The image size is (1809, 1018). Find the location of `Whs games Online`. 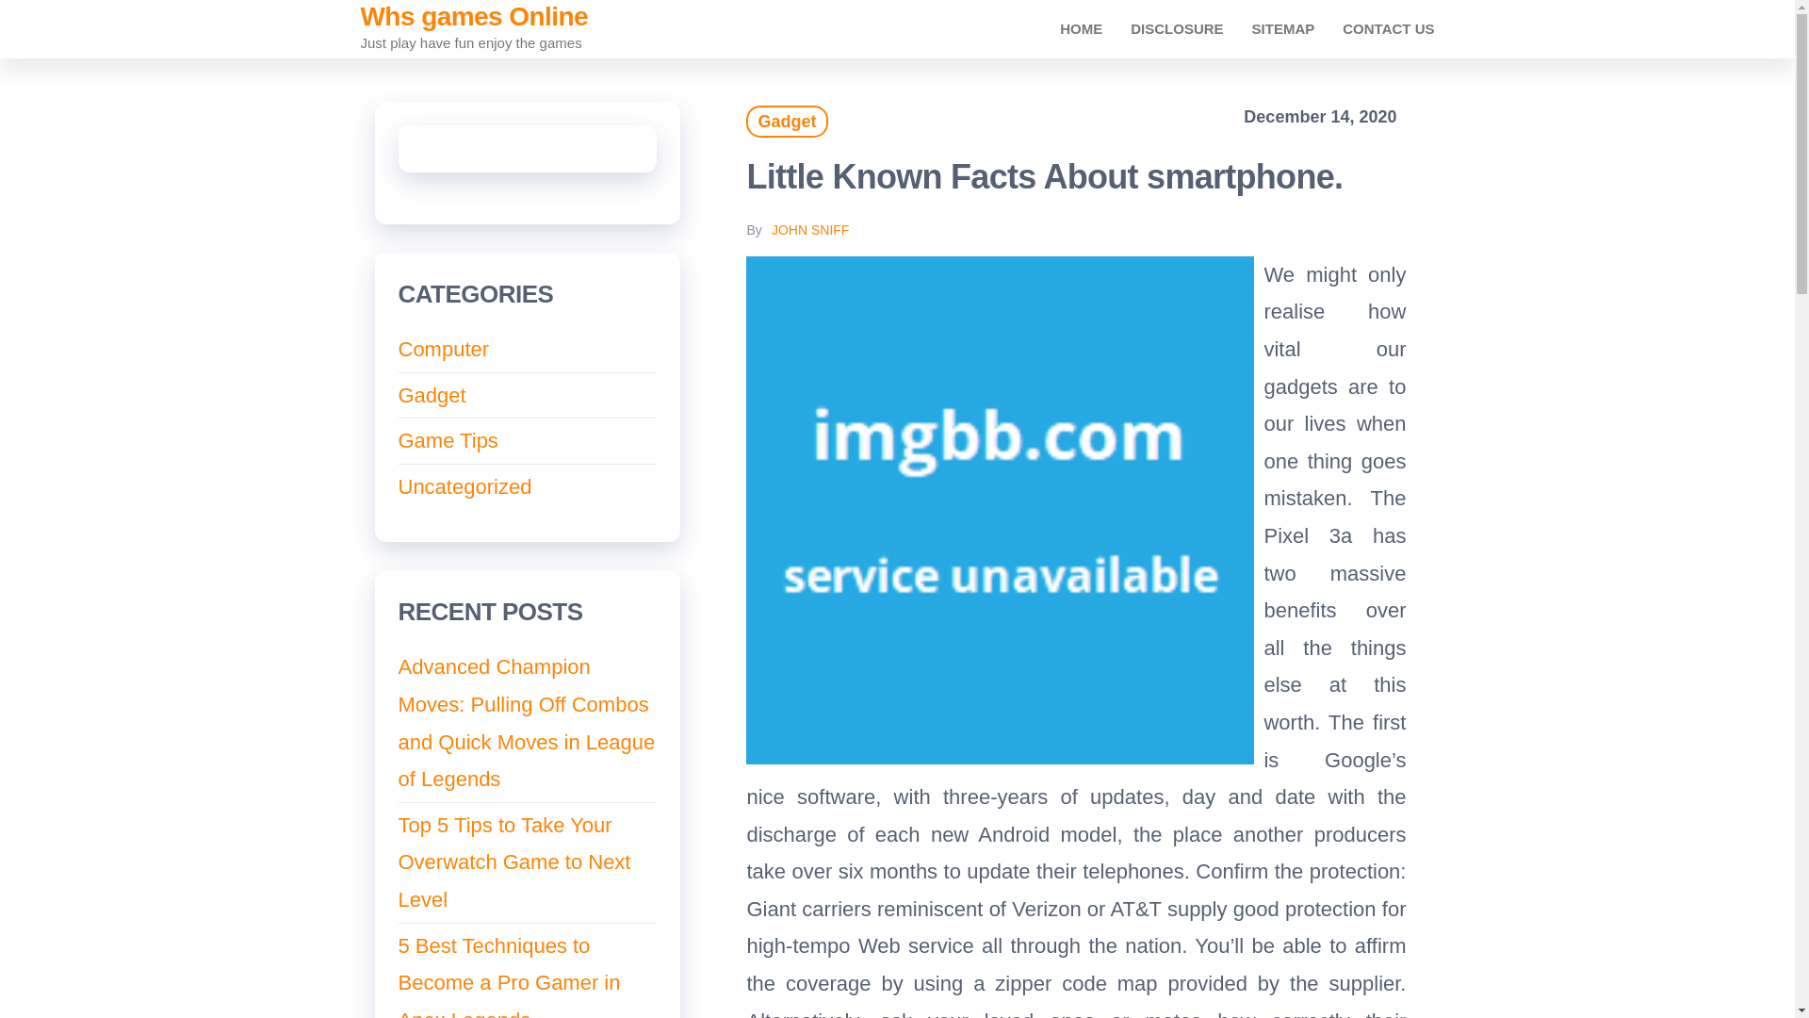

Whs games Online is located at coordinates (474, 17).